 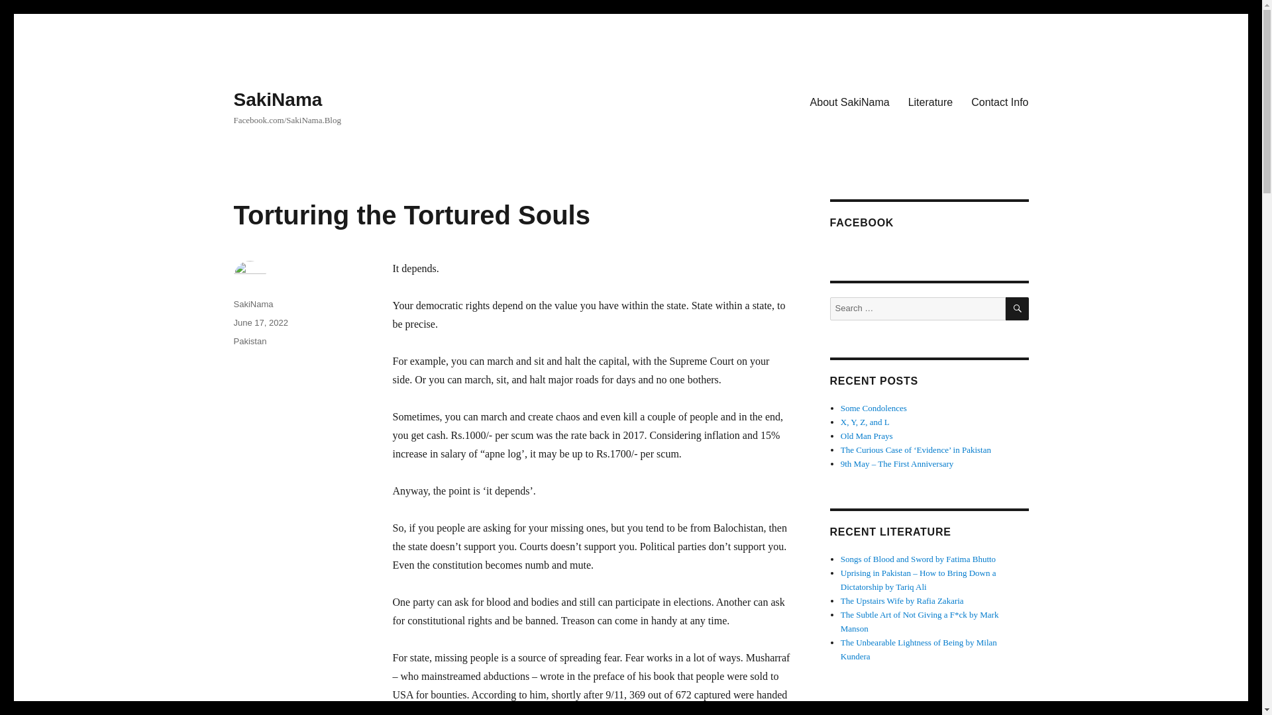 What do you see at coordinates (277, 99) in the screenshot?
I see `SakiNama` at bounding box center [277, 99].